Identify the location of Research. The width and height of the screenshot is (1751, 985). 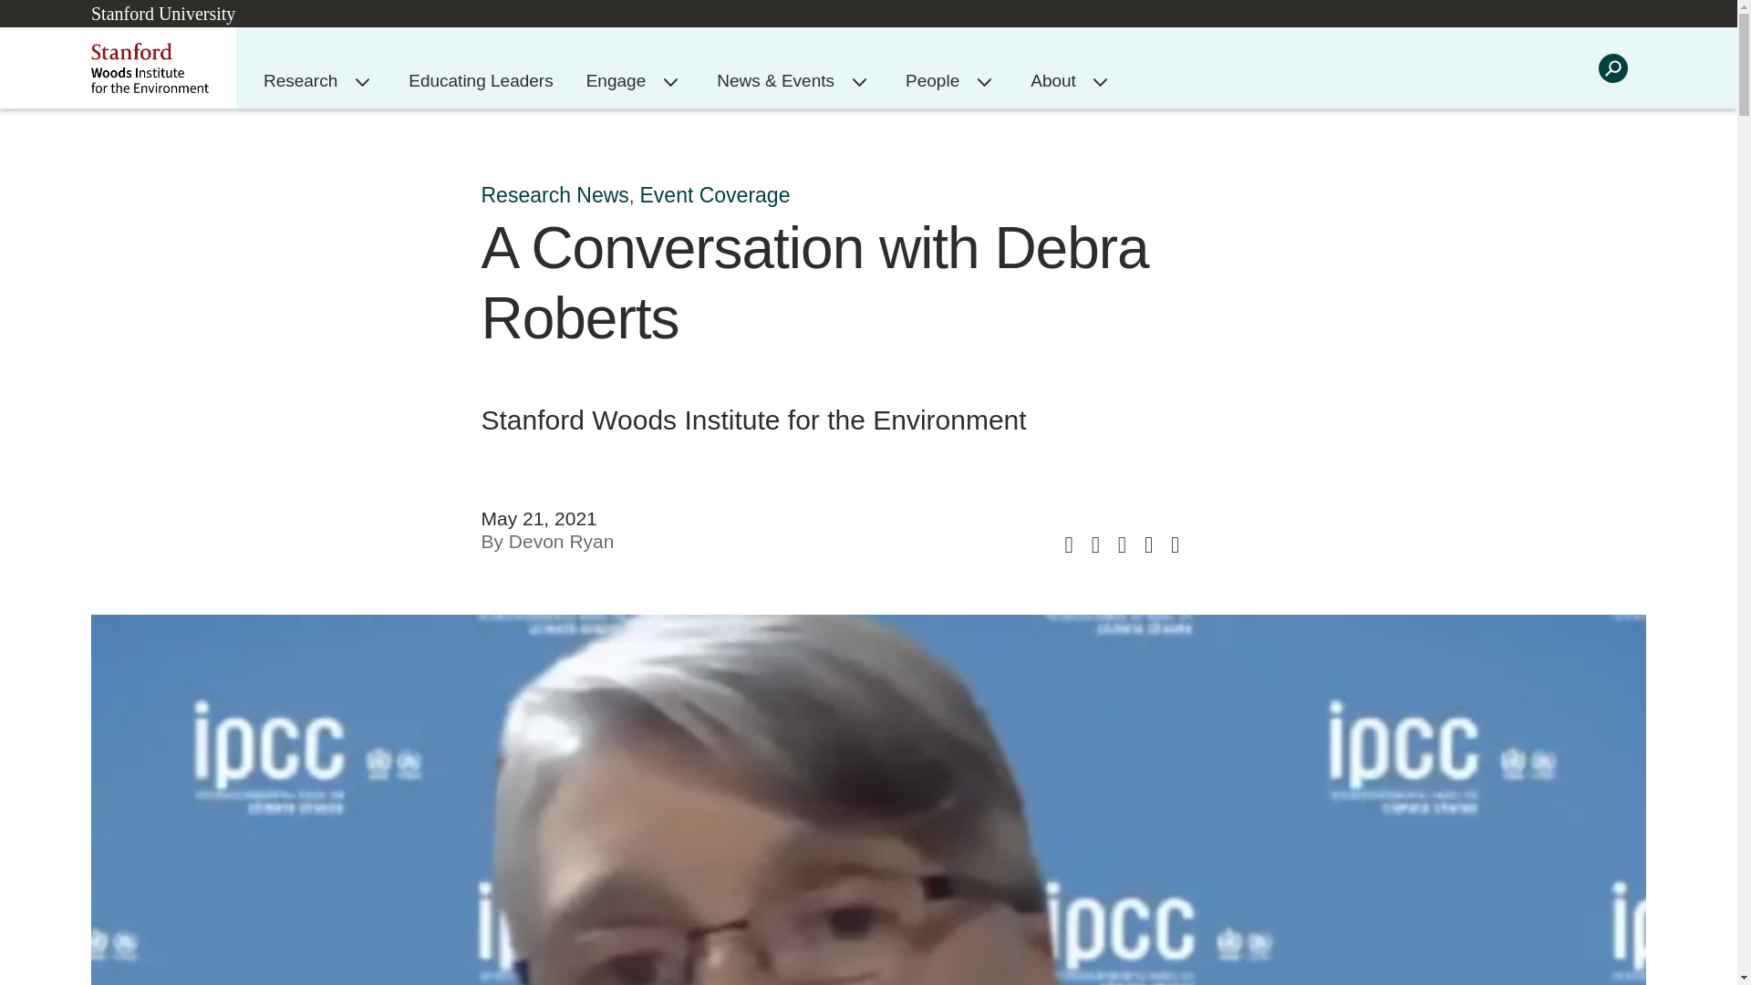
(303, 81).